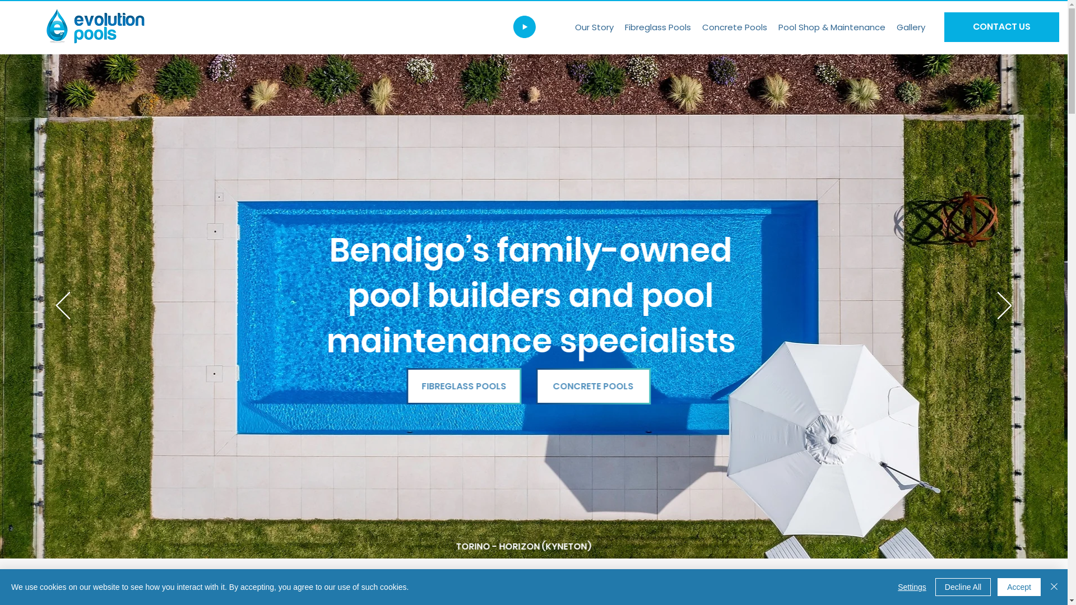  What do you see at coordinates (1002, 27) in the screenshot?
I see `CONTACT US` at bounding box center [1002, 27].